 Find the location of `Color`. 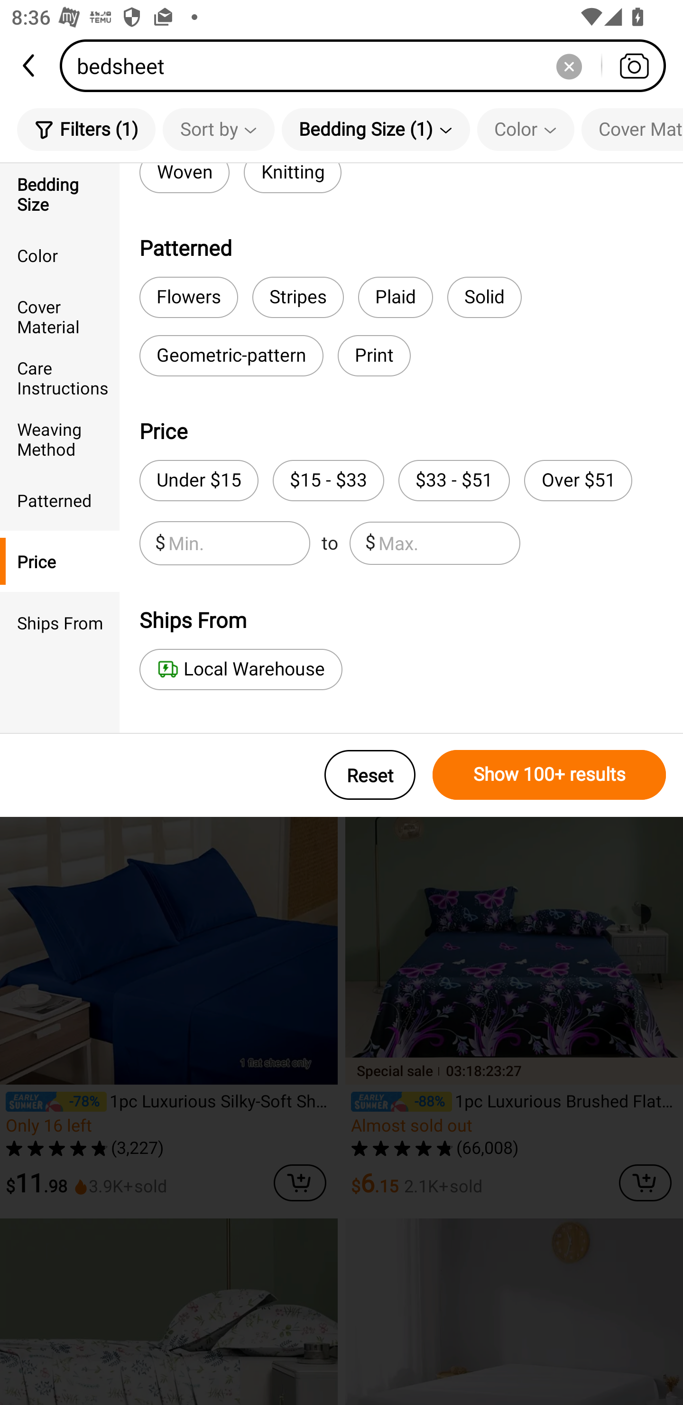

Color is located at coordinates (60, 254).